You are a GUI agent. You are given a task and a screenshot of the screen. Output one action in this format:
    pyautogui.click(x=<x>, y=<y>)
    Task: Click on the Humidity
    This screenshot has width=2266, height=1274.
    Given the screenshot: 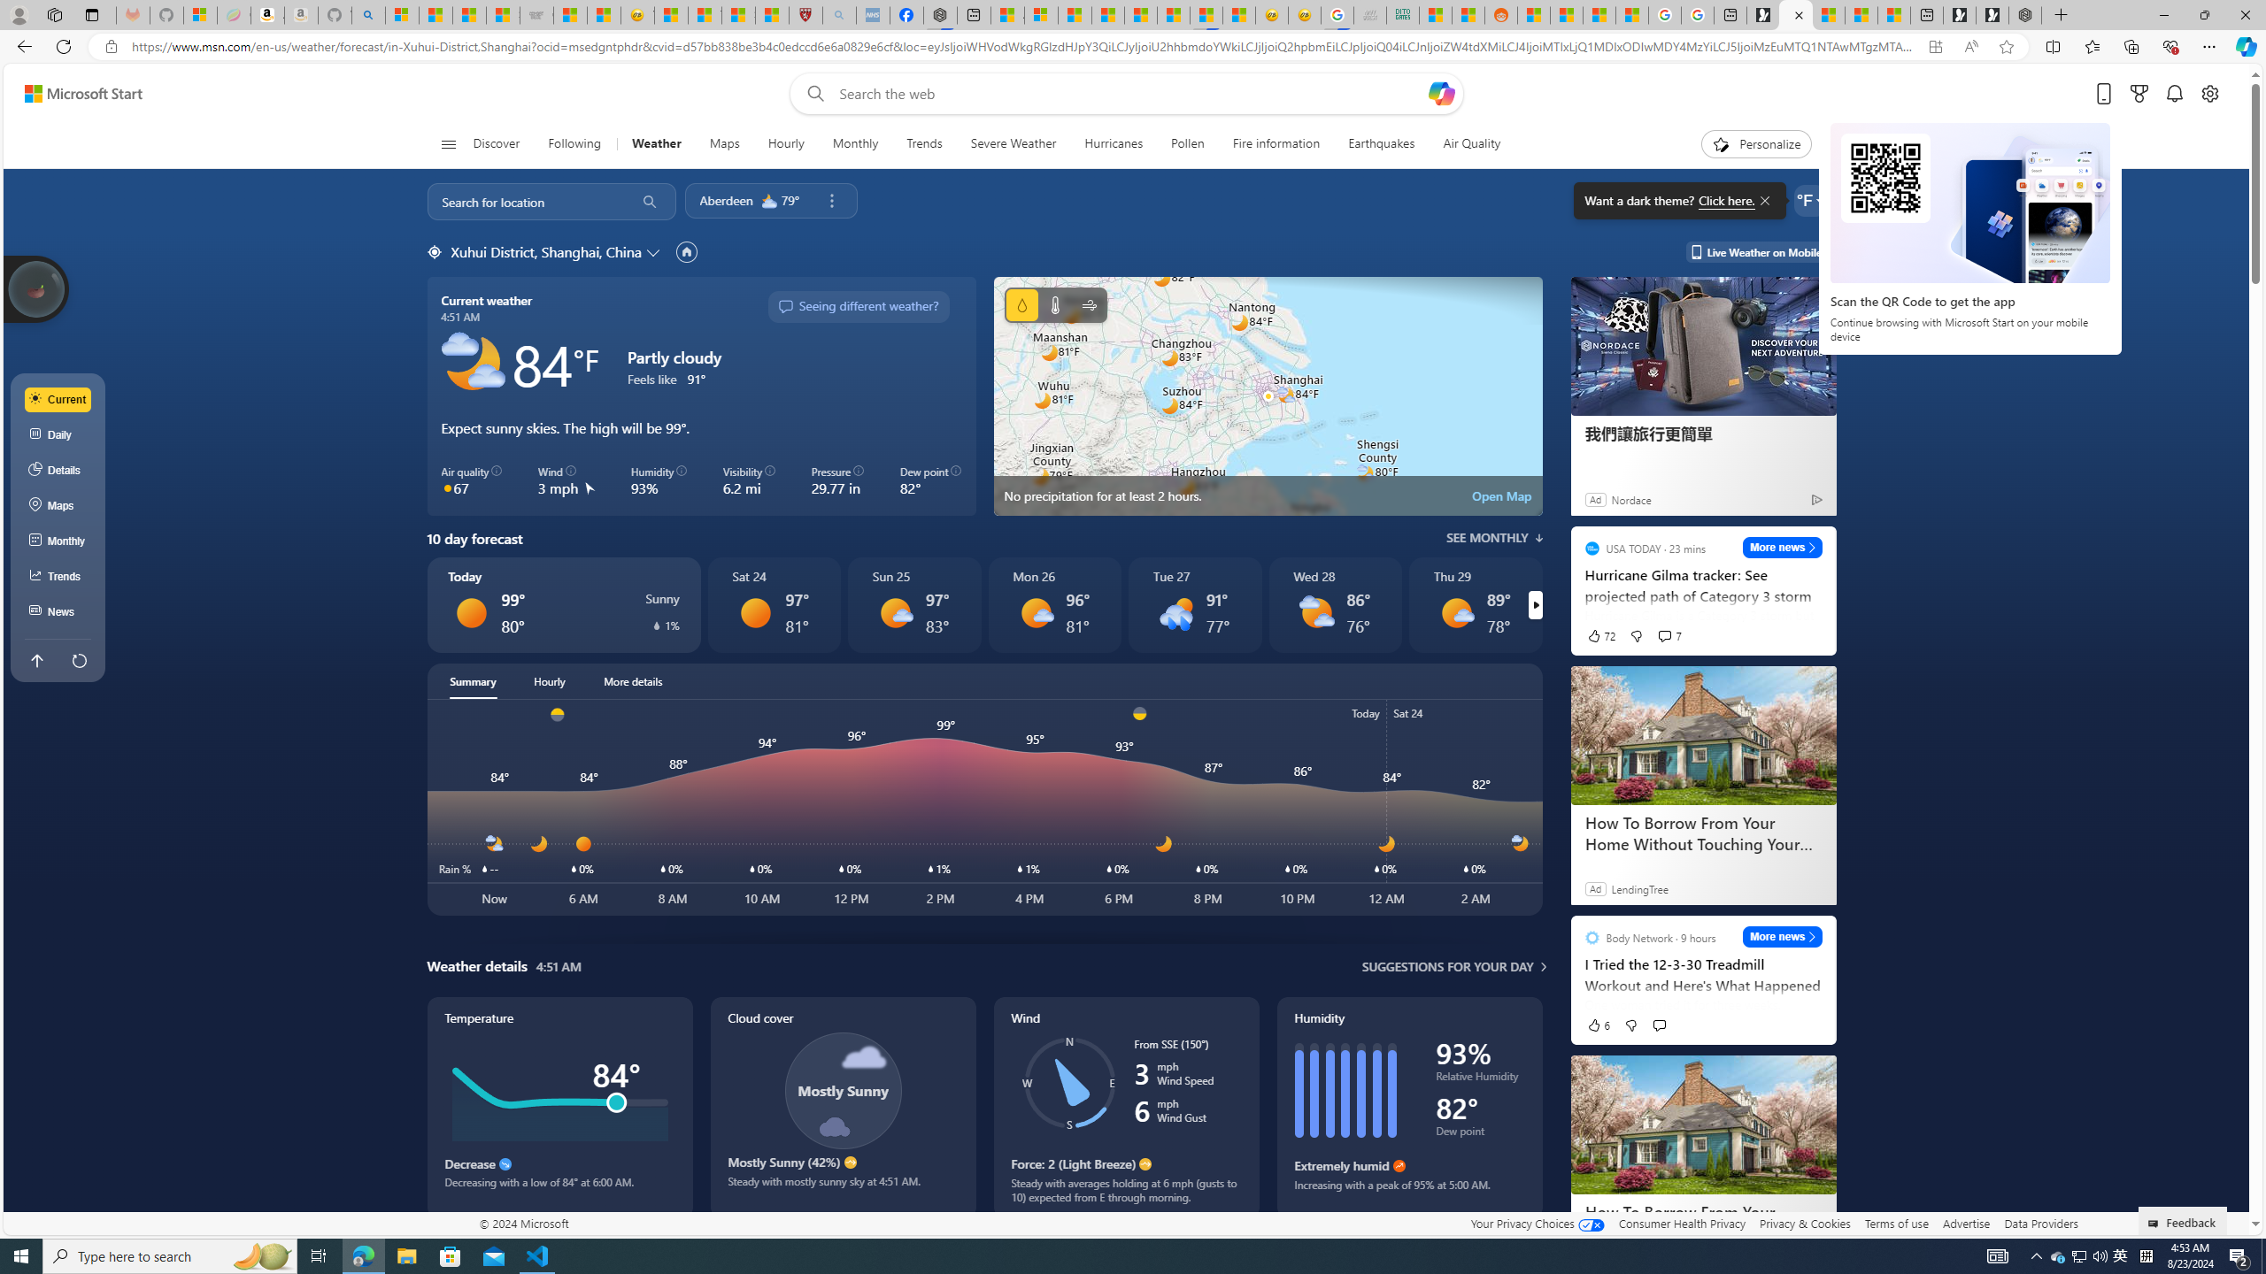 What is the action you would take?
    pyautogui.click(x=1409, y=1108)
    